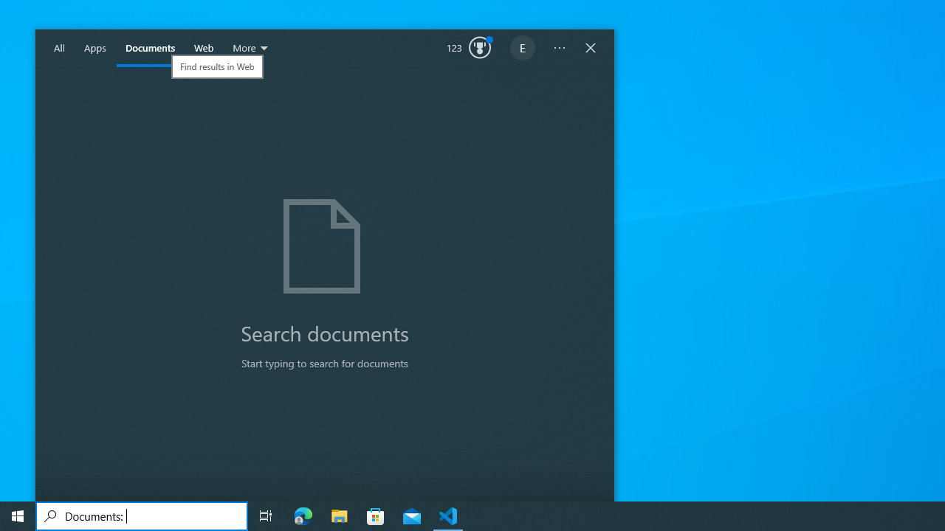 This screenshot has height=531, width=945. Describe the element at coordinates (251, 49) in the screenshot. I see `More` at that location.